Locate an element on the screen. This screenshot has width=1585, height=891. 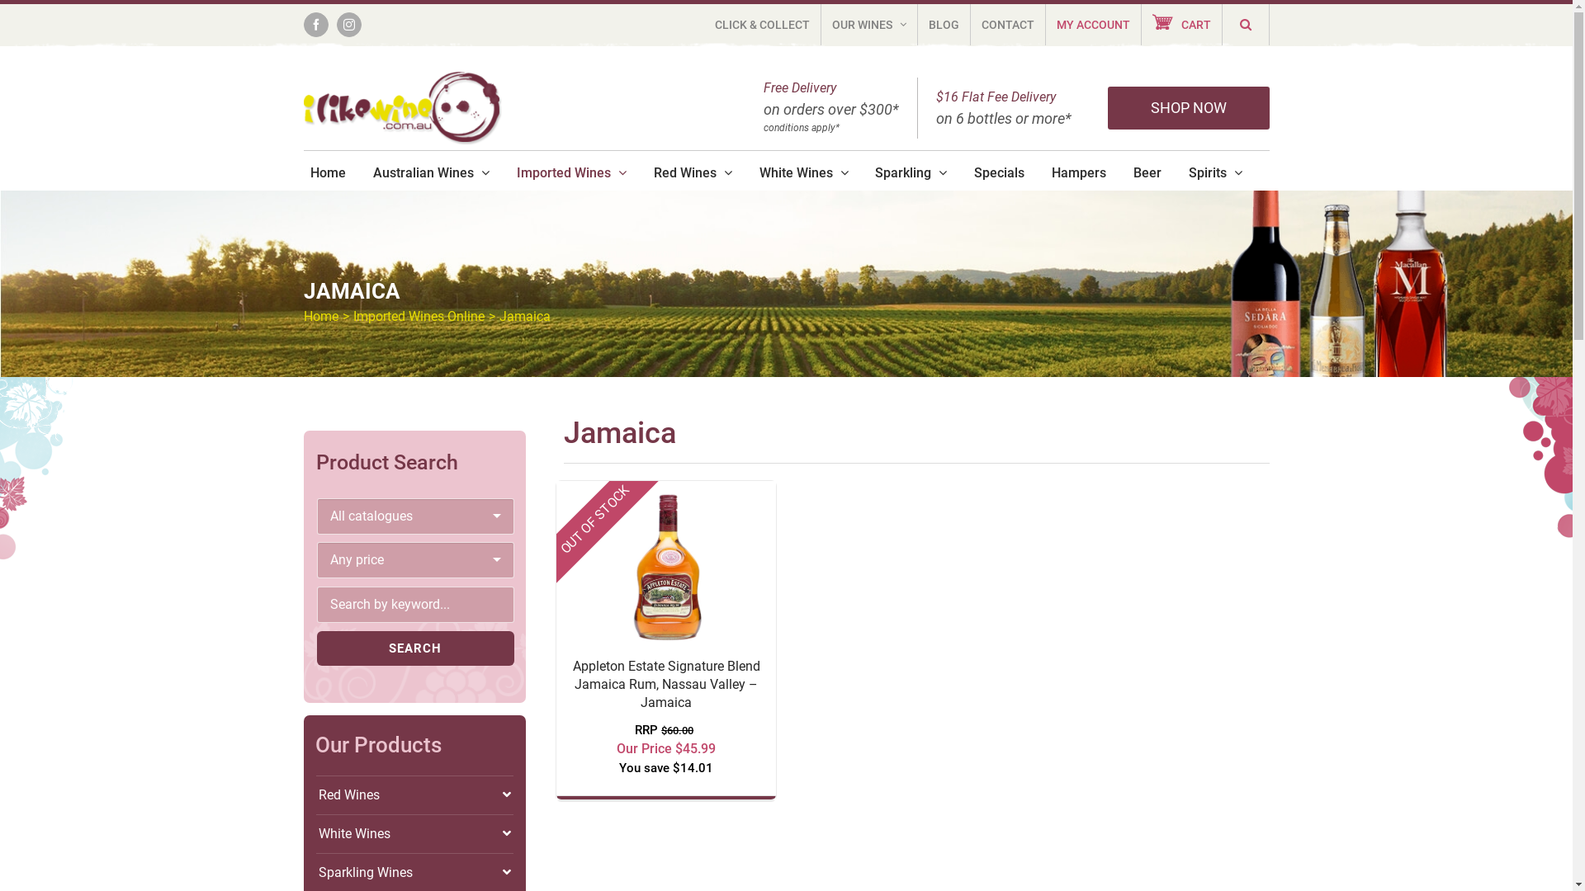
SHOP NOW is located at coordinates (1189, 108).